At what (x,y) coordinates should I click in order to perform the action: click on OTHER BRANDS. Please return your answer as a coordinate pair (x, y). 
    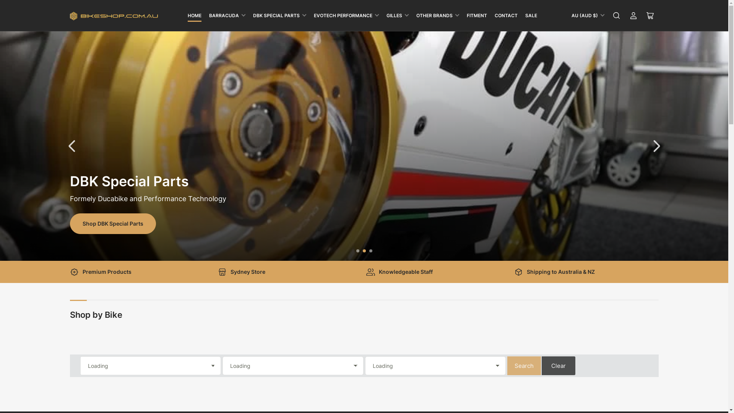
    Looking at the image, I should click on (437, 15).